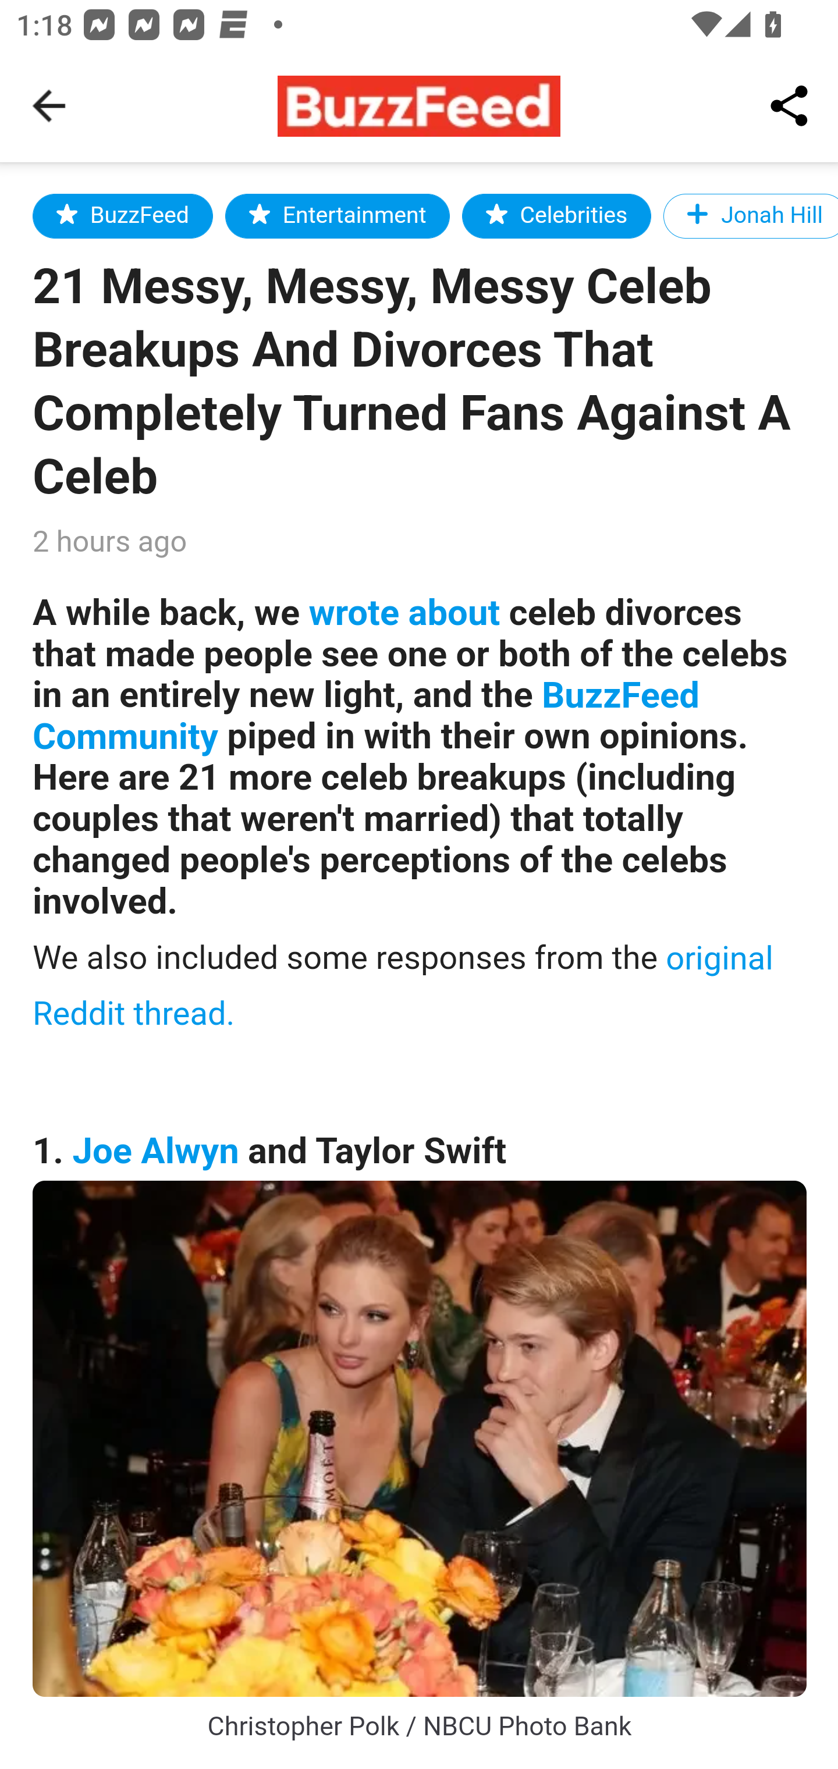  I want to click on Joe Alwyn, so click(156, 1151).